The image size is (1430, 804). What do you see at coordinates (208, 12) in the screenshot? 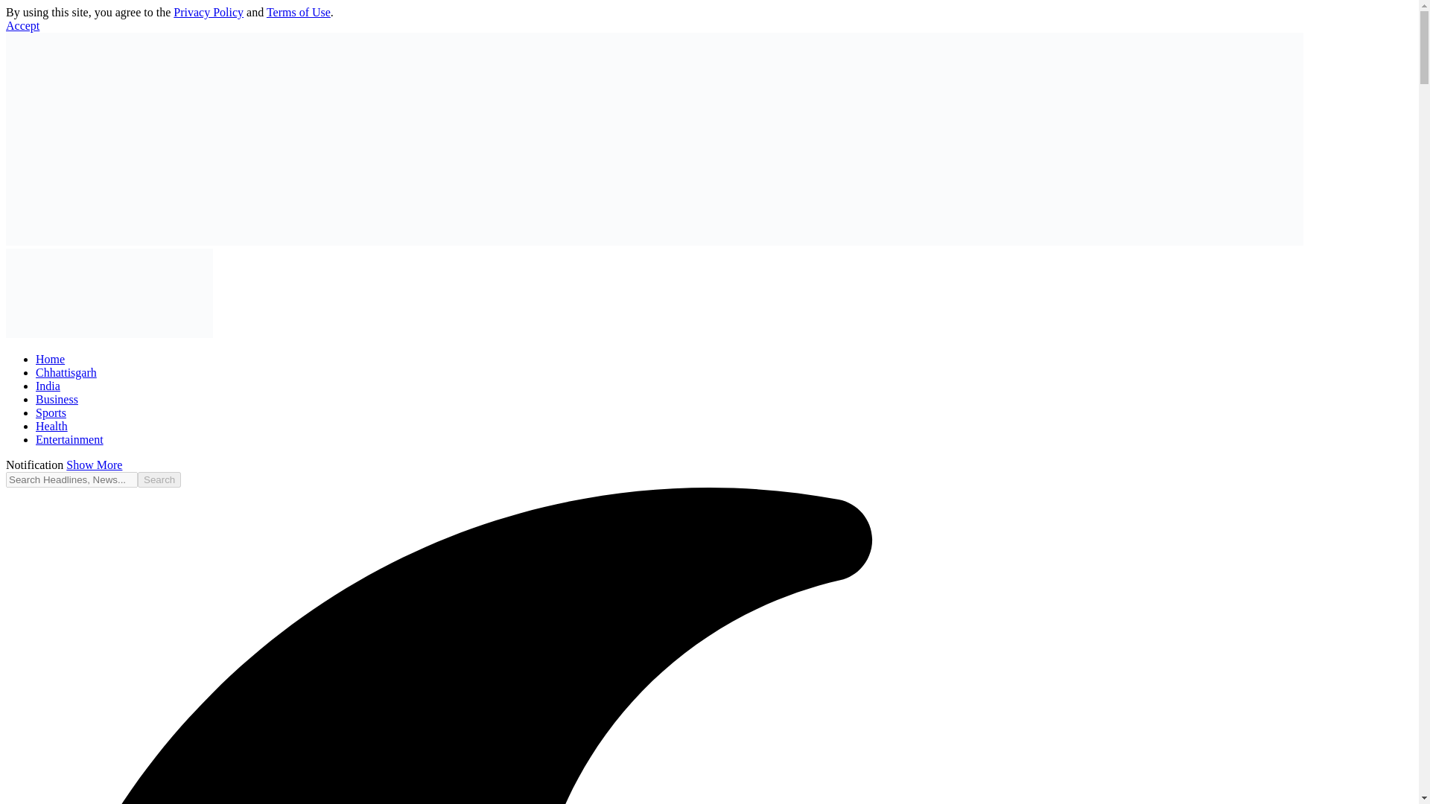
I see `Privacy Policy` at bounding box center [208, 12].